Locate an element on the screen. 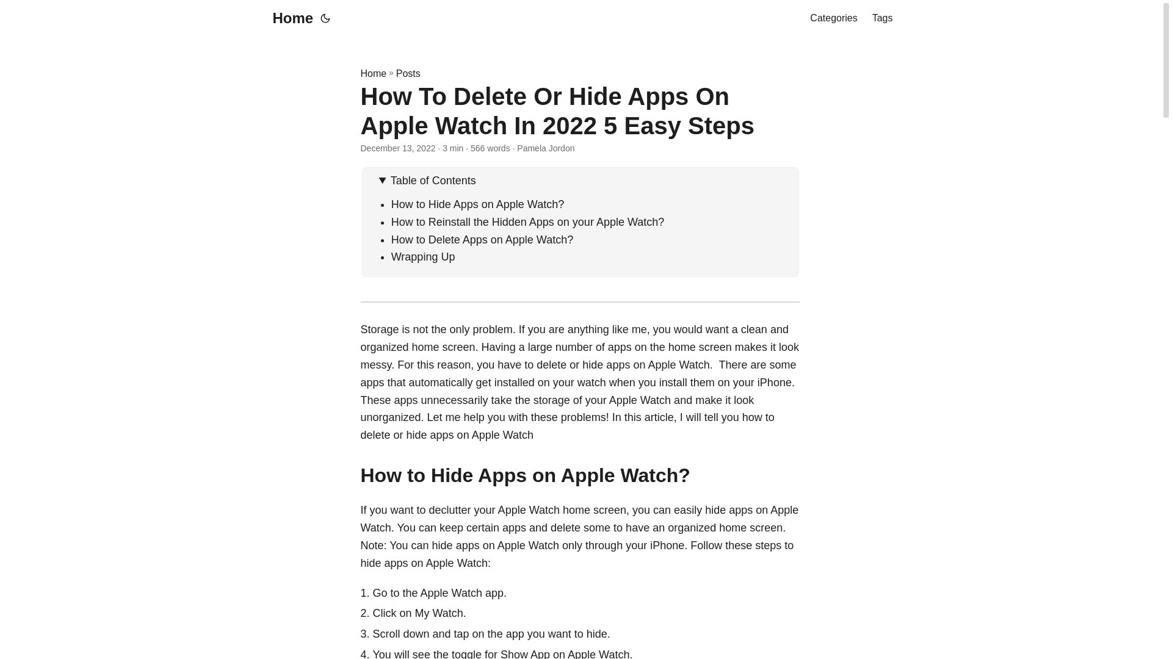 This screenshot has width=1172, height=659. Wrapping Up is located at coordinates (424, 256).